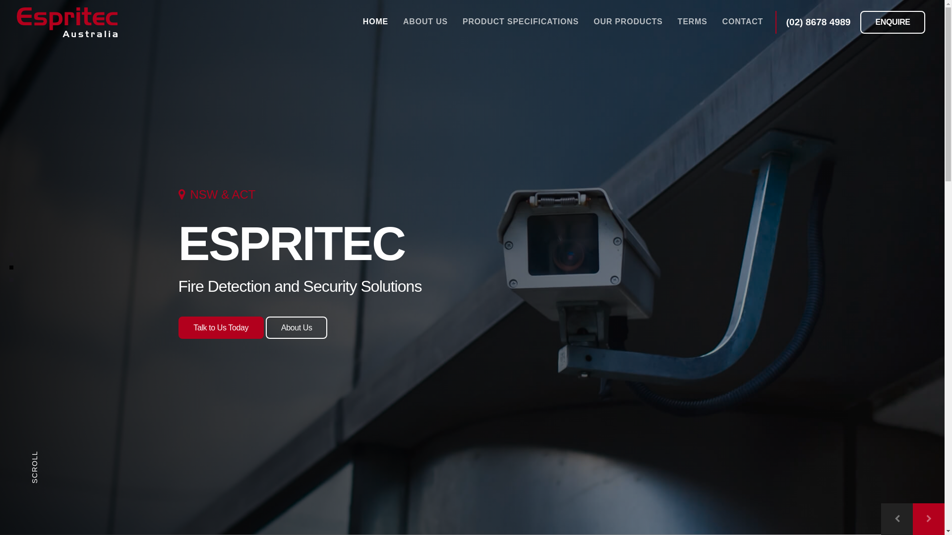 This screenshot has height=535, width=952. I want to click on Talk to Us Today, so click(221, 328).